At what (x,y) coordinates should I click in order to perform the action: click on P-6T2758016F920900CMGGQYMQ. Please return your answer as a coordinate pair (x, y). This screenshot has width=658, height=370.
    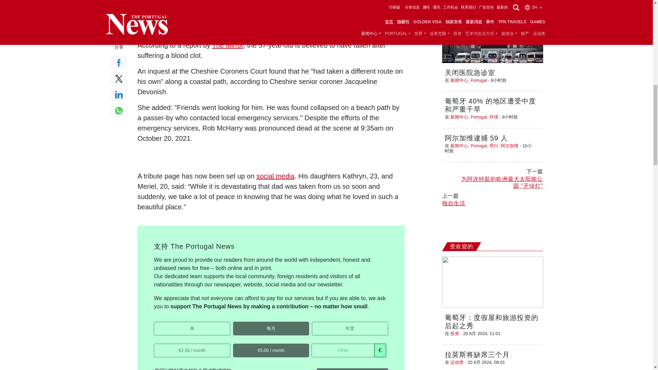
    Looking at the image, I should click on (235, 323).